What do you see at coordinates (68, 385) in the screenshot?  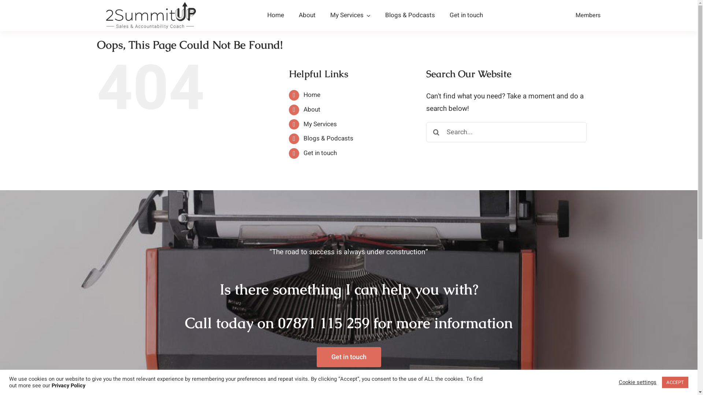 I see `Privacy Policy` at bounding box center [68, 385].